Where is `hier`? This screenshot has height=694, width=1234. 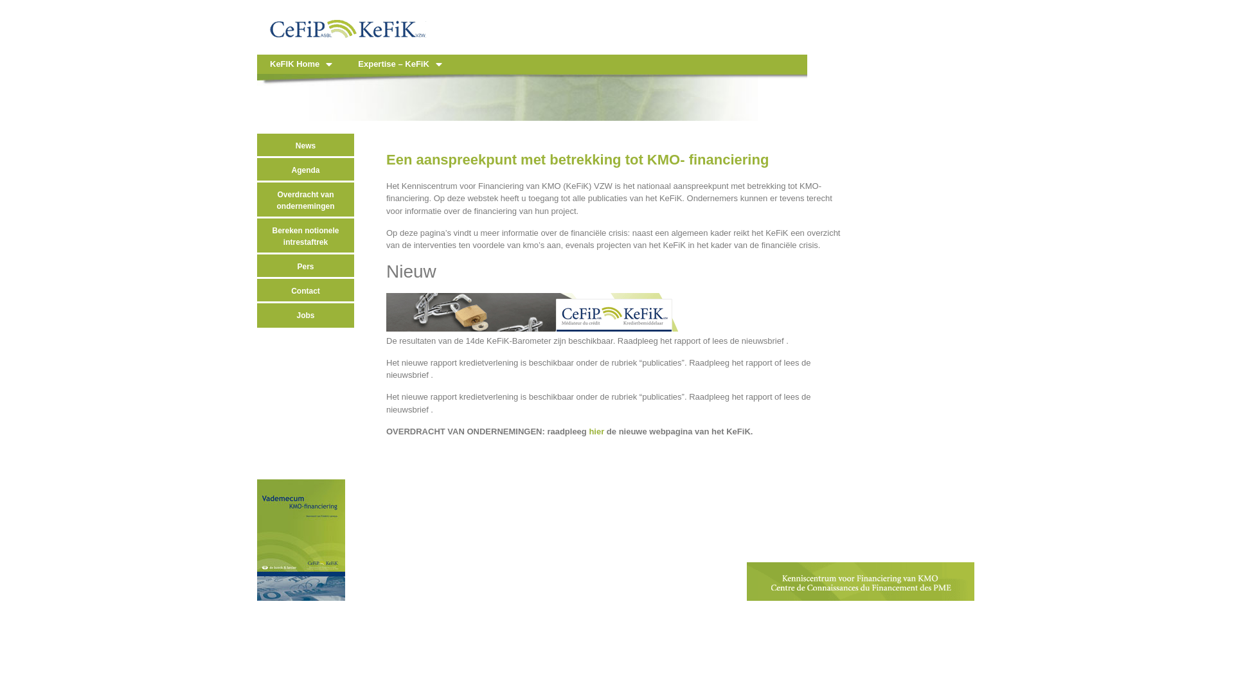 hier is located at coordinates (596, 432).